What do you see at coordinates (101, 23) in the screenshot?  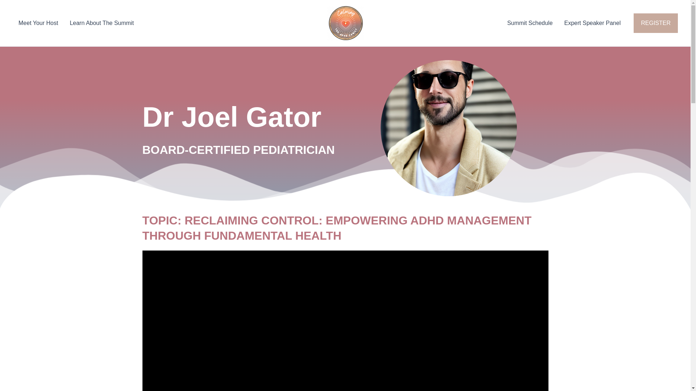 I see `Learn About The Summit` at bounding box center [101, 23].